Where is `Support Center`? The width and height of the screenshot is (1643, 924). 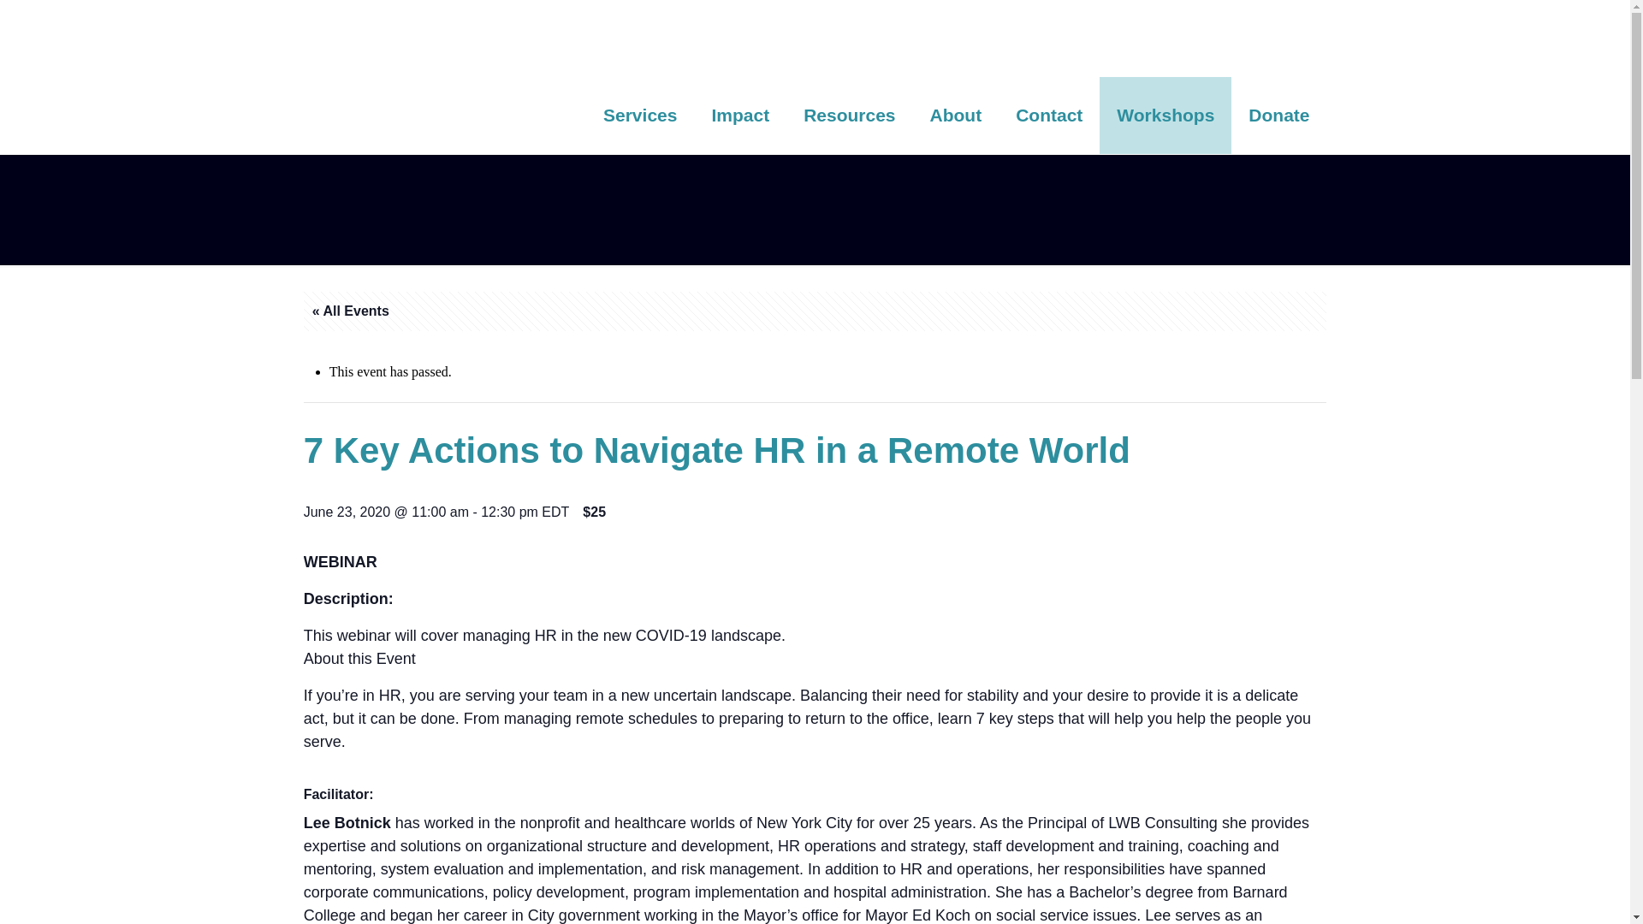 Support Center is located at coordinates (448, 38).